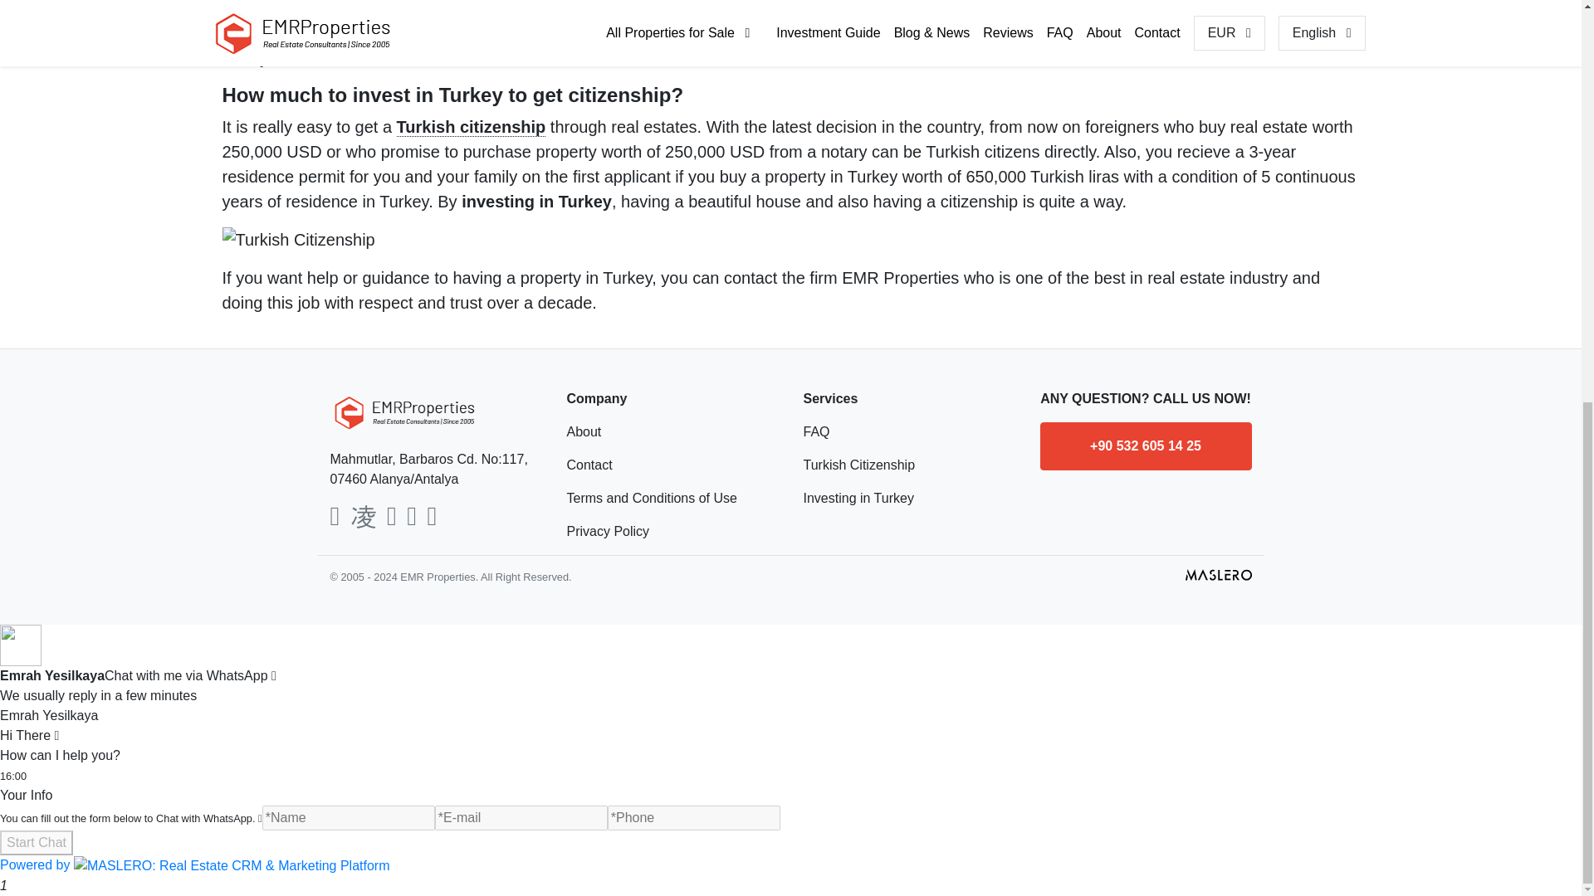  What do you see at coordinates (909, 431) in the screenshot?
I see `FAQ` at bounding box center [909, 431].